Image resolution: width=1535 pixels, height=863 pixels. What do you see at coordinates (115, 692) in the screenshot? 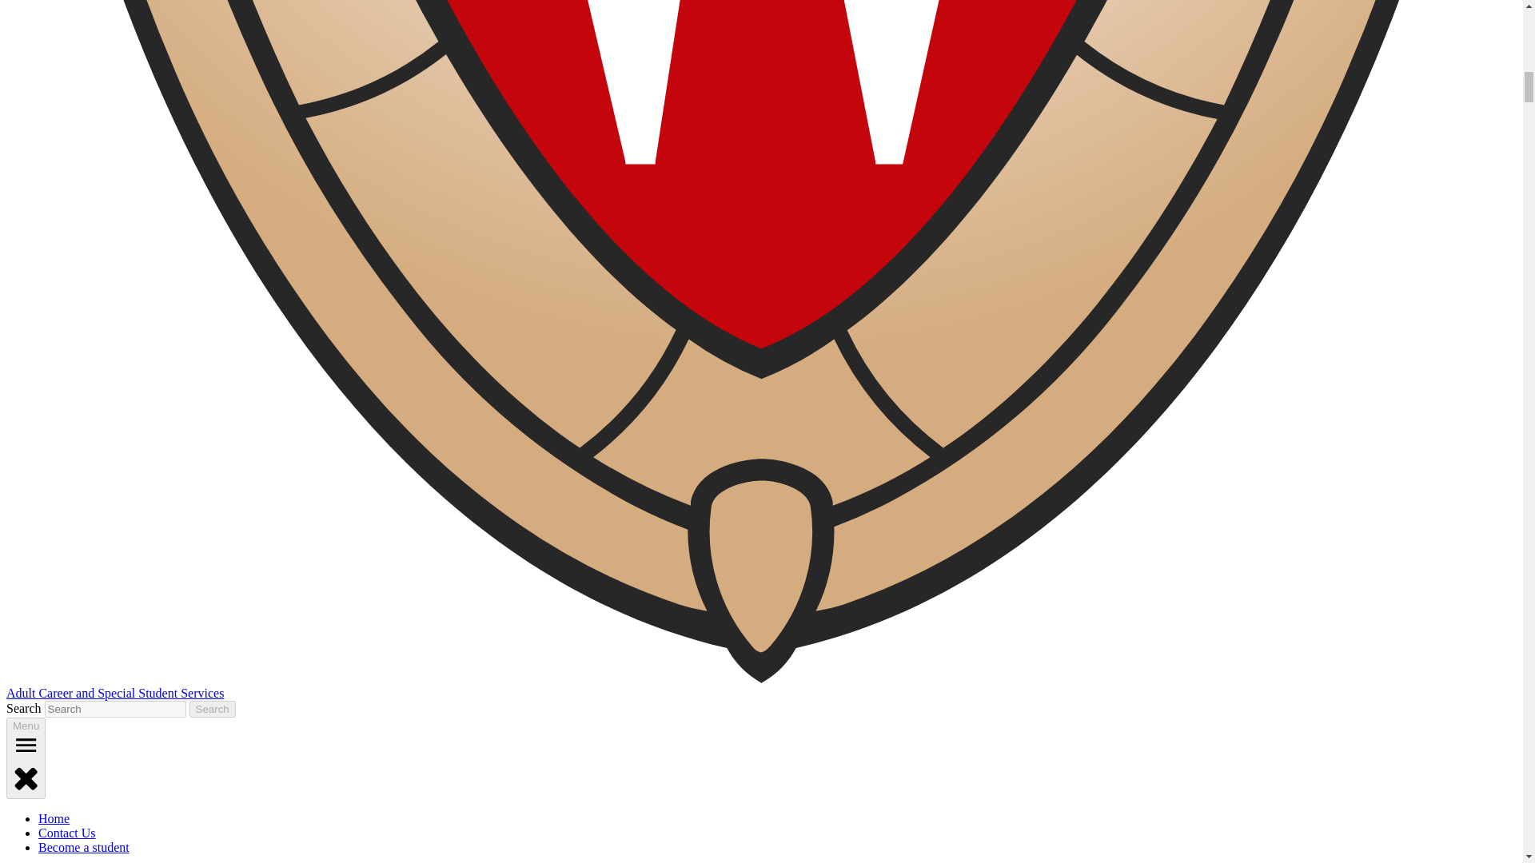
I see `Adult Career and Special Student Services` at bounding box center [115, 692].